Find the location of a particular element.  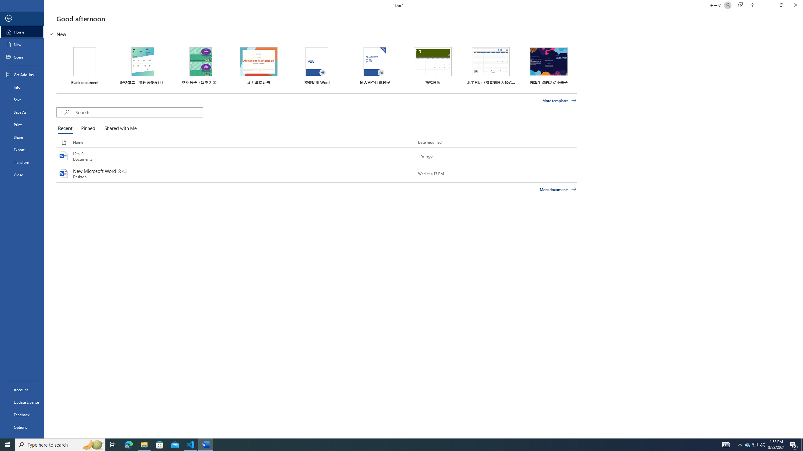

Account is located at coordinates (22, 390).